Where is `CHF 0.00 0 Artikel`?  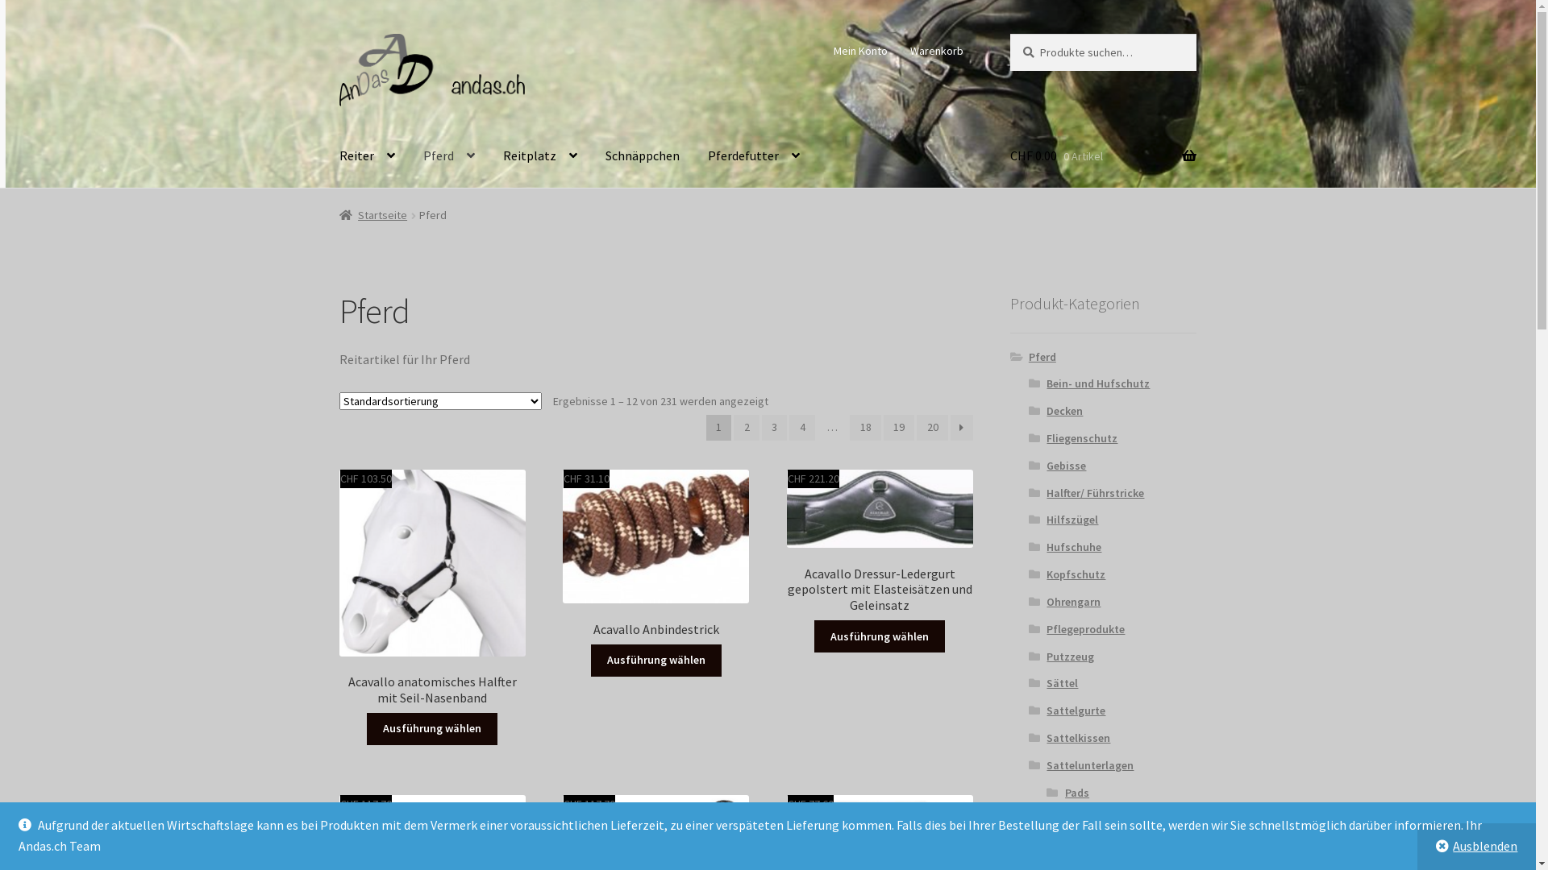 CHF 0.00 0 Artikel is located at coordinates (1103, 156).